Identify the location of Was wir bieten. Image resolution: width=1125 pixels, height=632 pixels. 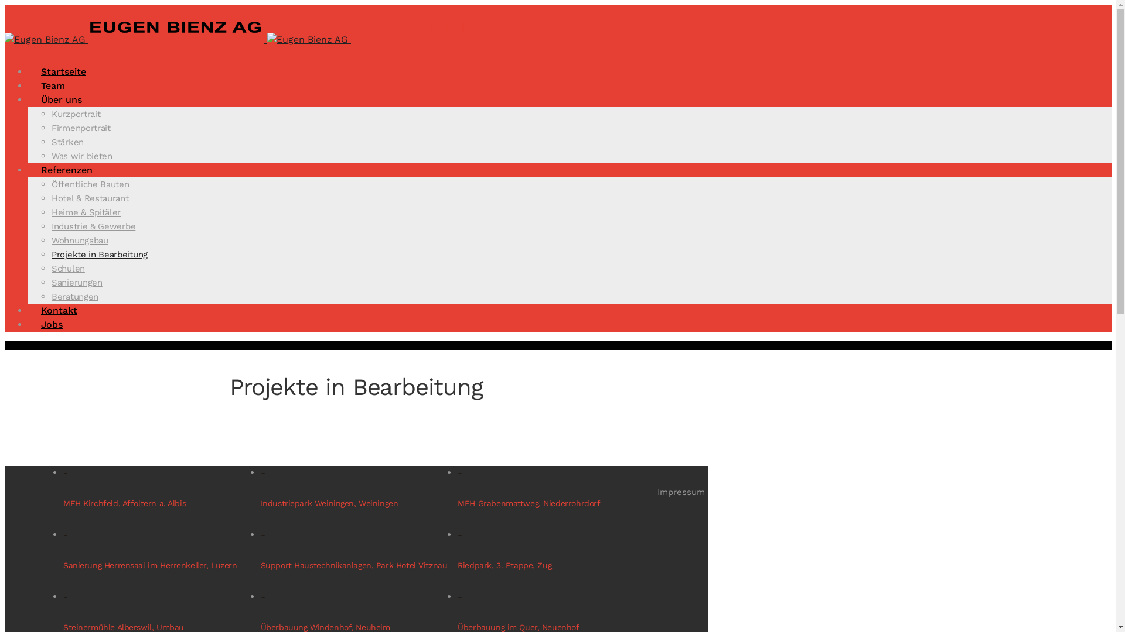
(82, 156).